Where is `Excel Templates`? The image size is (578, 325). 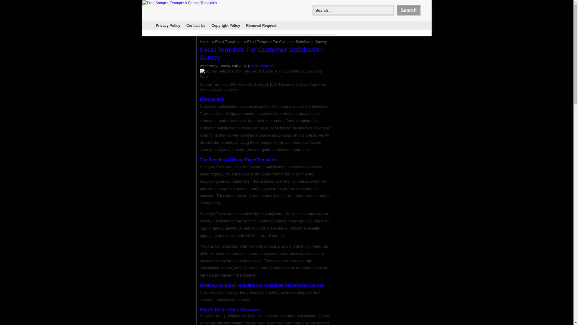 Excel Templates is located at coordinates (229, 42).